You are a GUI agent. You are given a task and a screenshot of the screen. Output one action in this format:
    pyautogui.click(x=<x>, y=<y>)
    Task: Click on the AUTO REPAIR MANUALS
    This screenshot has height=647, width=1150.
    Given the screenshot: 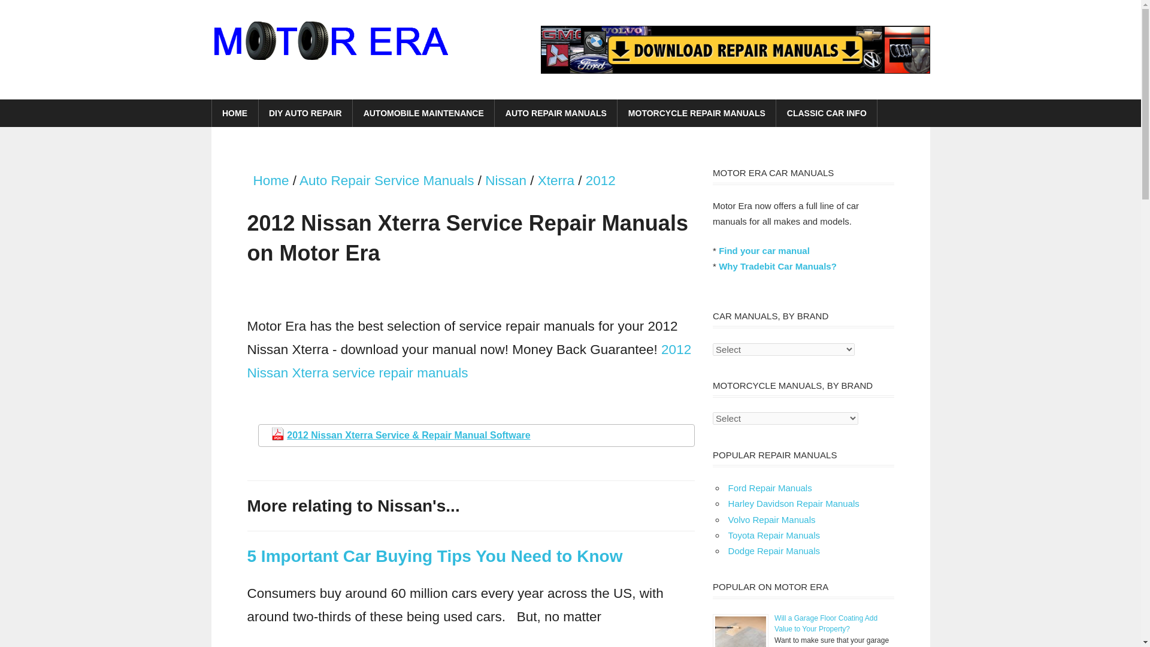 What is the action you would take?
    pyautogui.click(x=556, y=113)
    